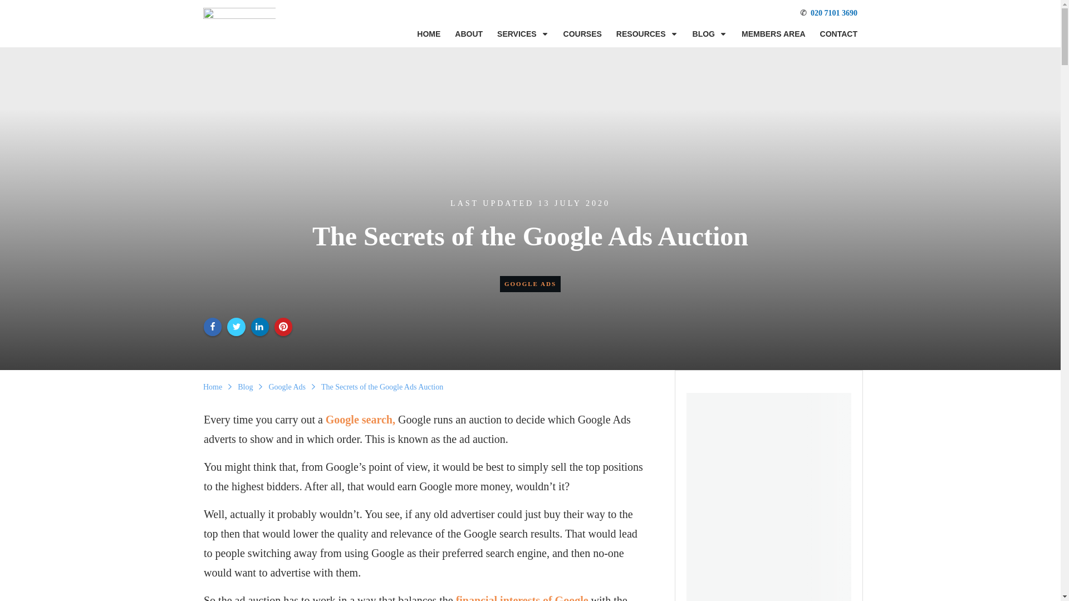 This screenshot has width=1069, height=601. What do you see at coordinates (361, 418) in the screenshot?
I see `Google search,` at bounding box center [361, 418].